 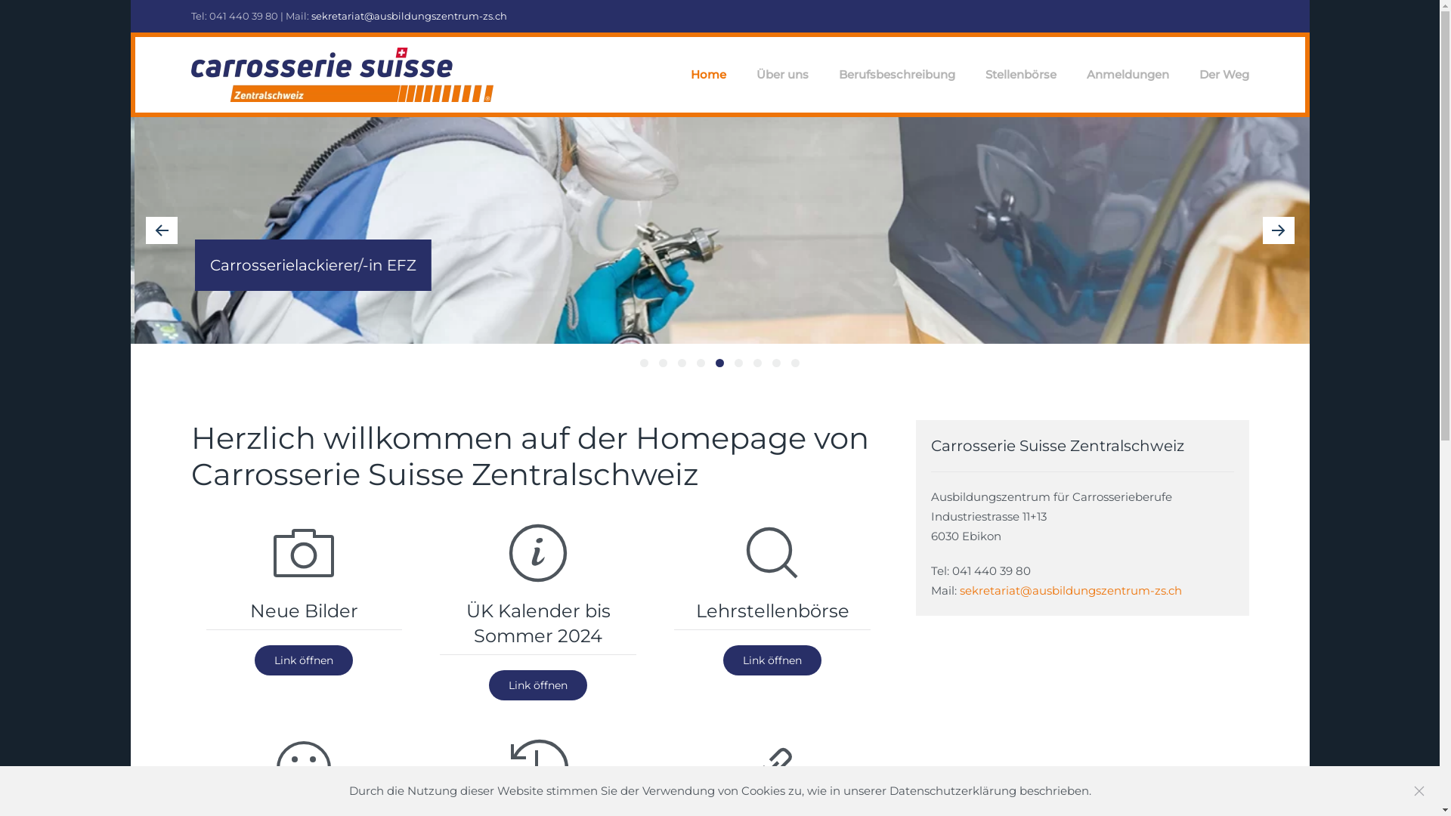 I want to click on Carrosseriespengler/-in EFZ, so click(x=777, y=363).